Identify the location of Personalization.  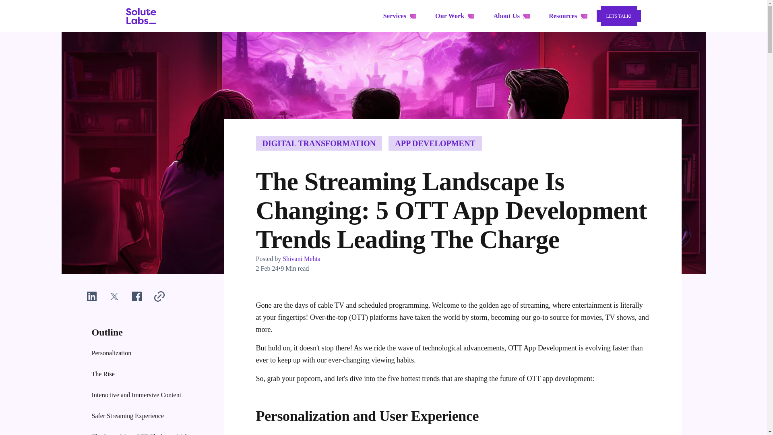
(147, 353).